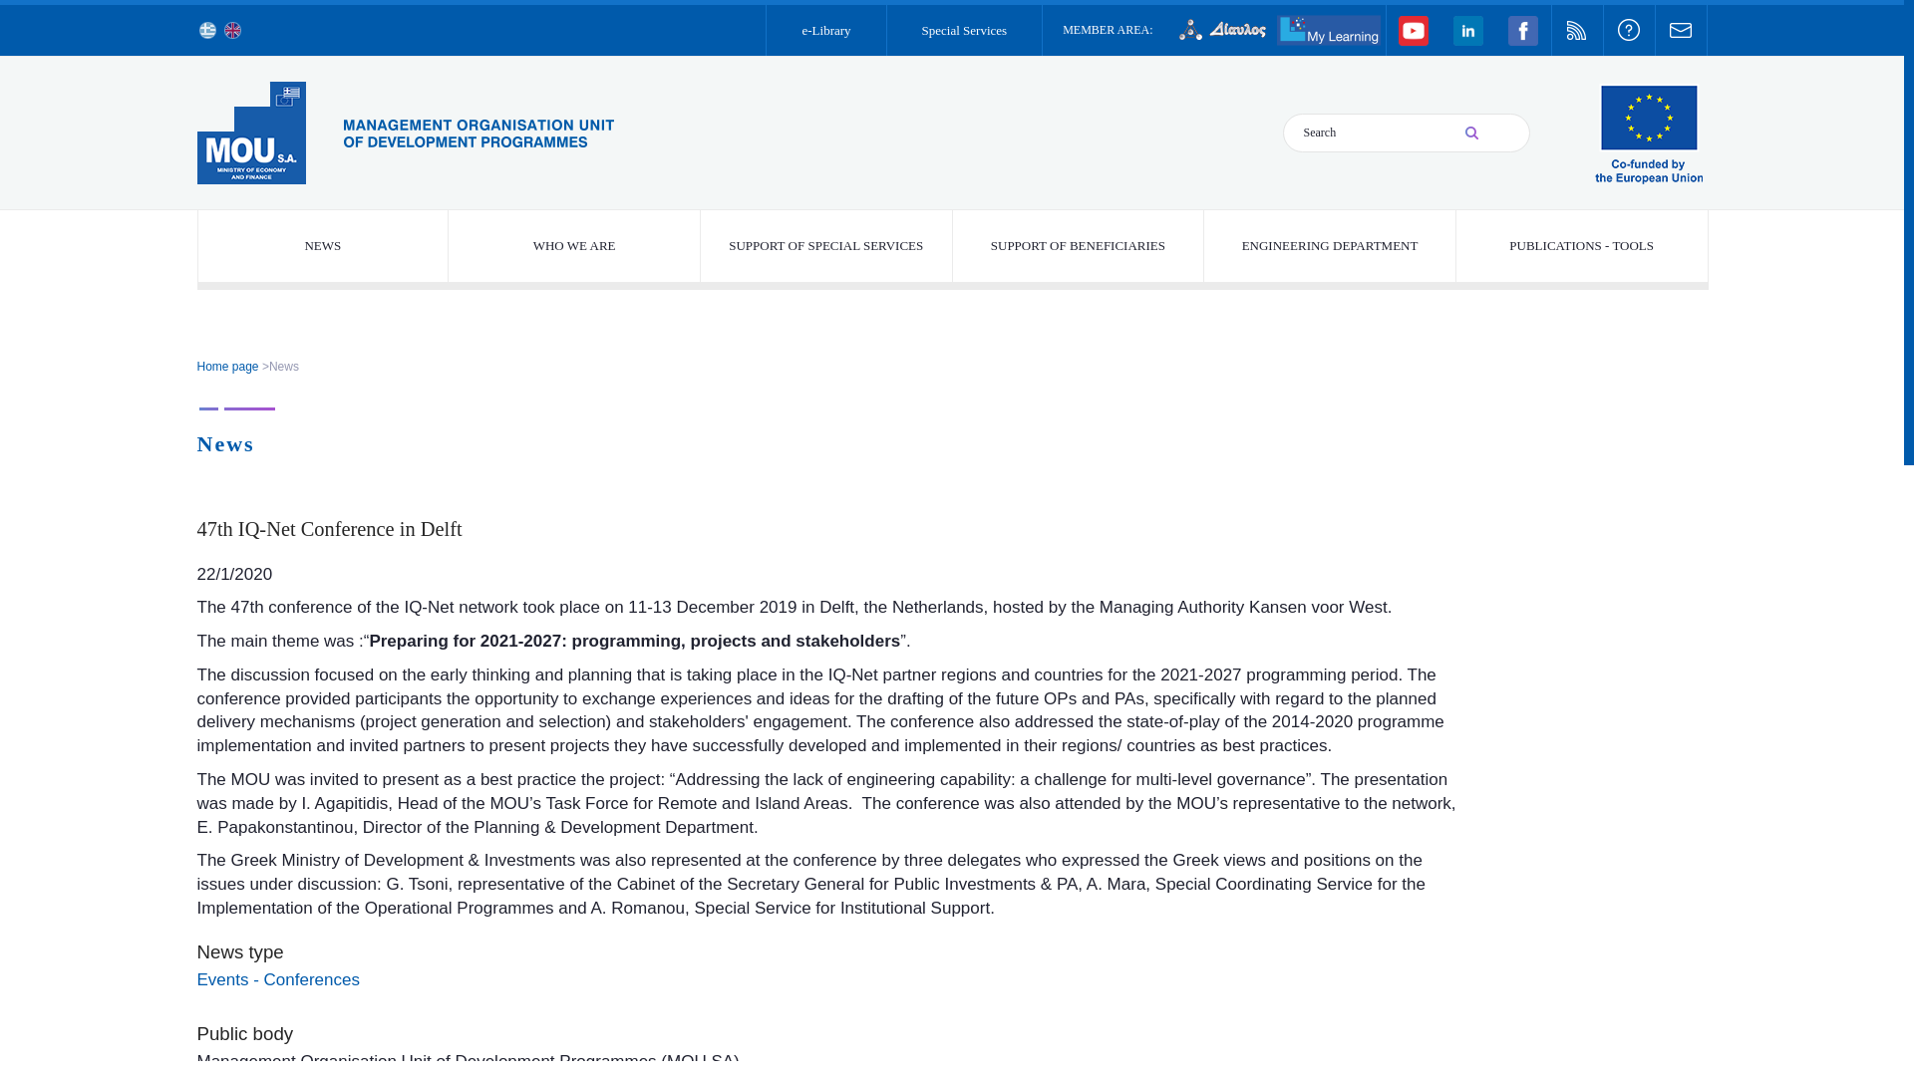 The image size is (1914, 1076). I want to click on Special Services, so click(965, 30).